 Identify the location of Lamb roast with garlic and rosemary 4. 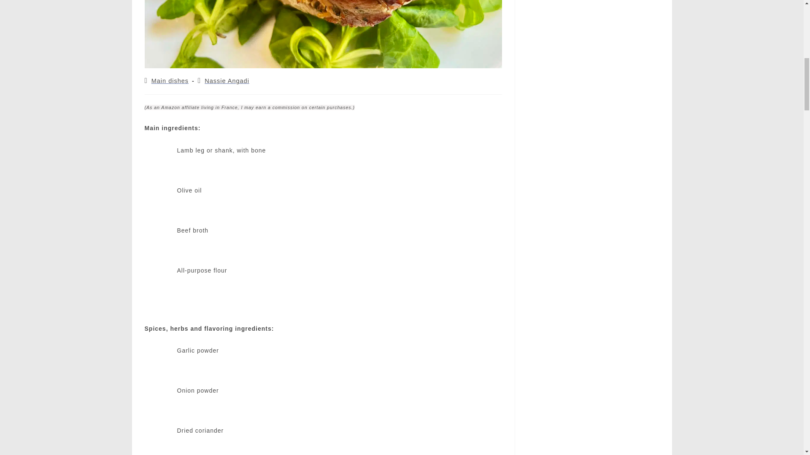
(159, 242).